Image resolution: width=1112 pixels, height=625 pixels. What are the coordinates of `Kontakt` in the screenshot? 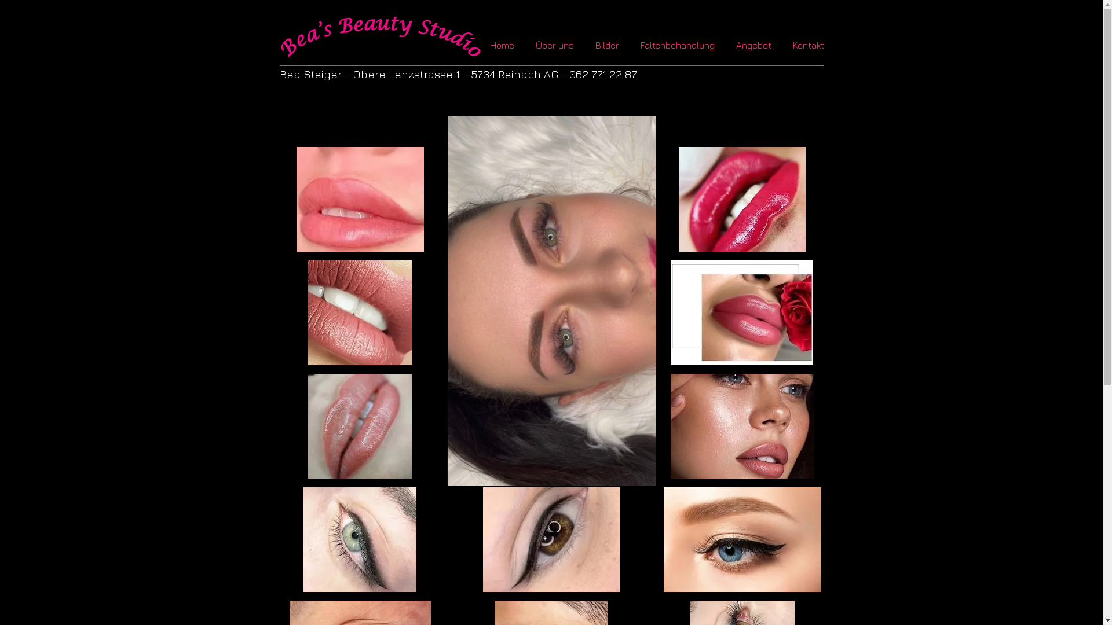 It's located at (810, 45).